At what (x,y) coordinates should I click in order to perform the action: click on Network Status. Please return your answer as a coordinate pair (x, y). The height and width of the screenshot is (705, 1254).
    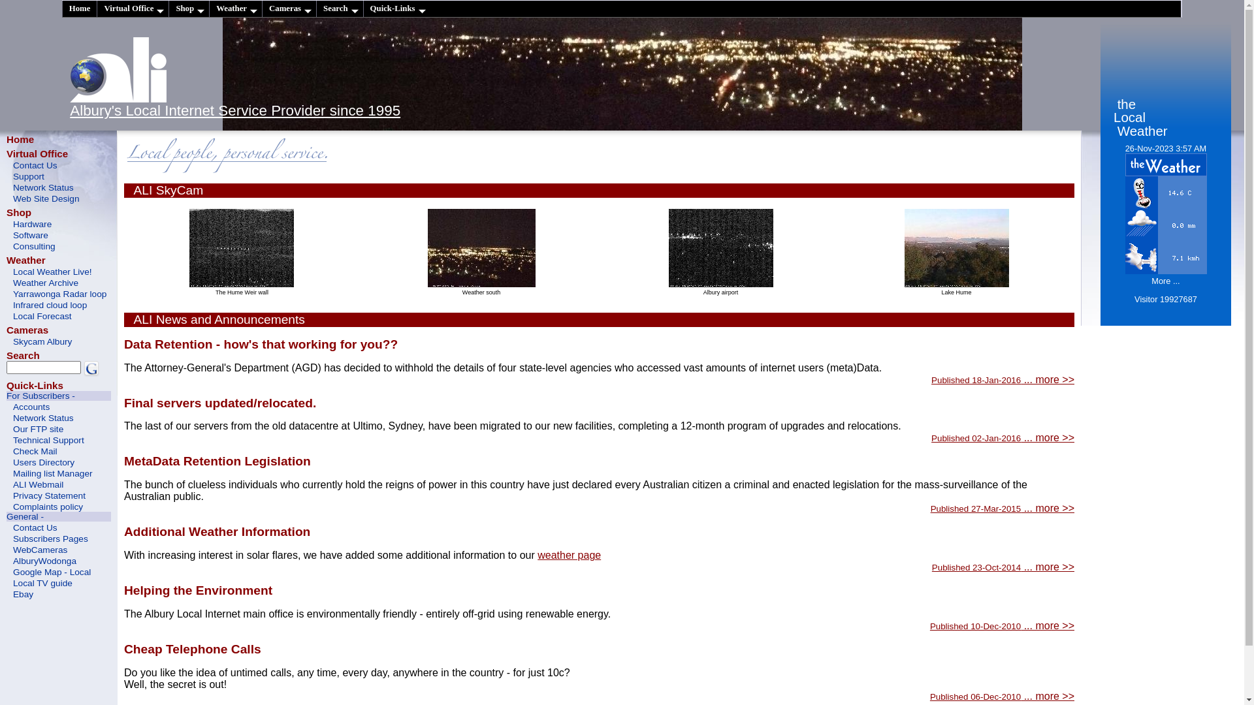
    Looking at the image, I should click on (59, 187).